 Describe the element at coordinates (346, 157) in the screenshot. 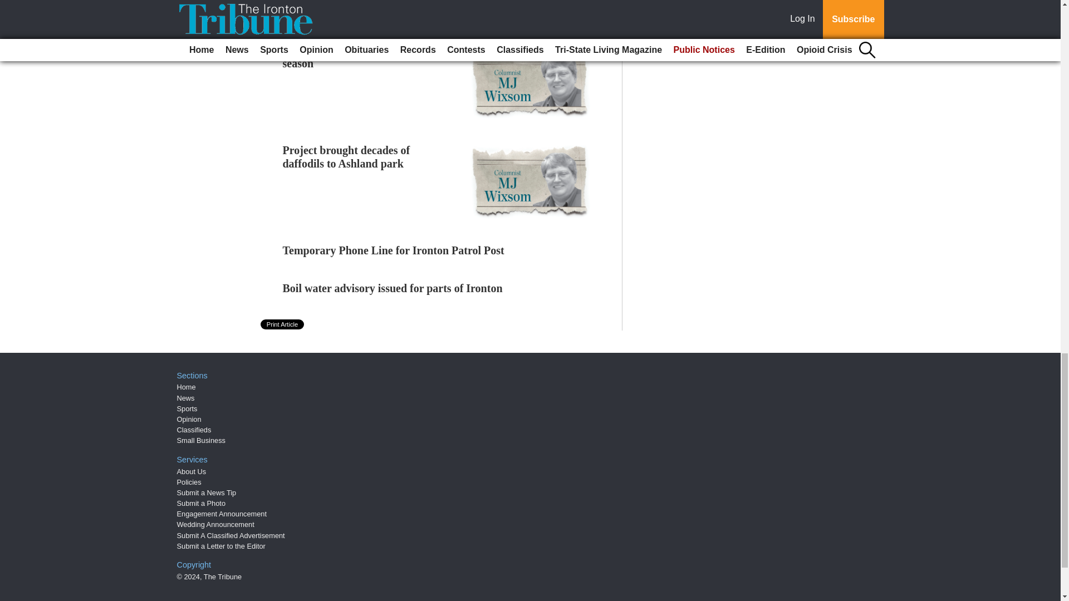

I see `Project brought decades of daffodils to Ashland park` at that location.